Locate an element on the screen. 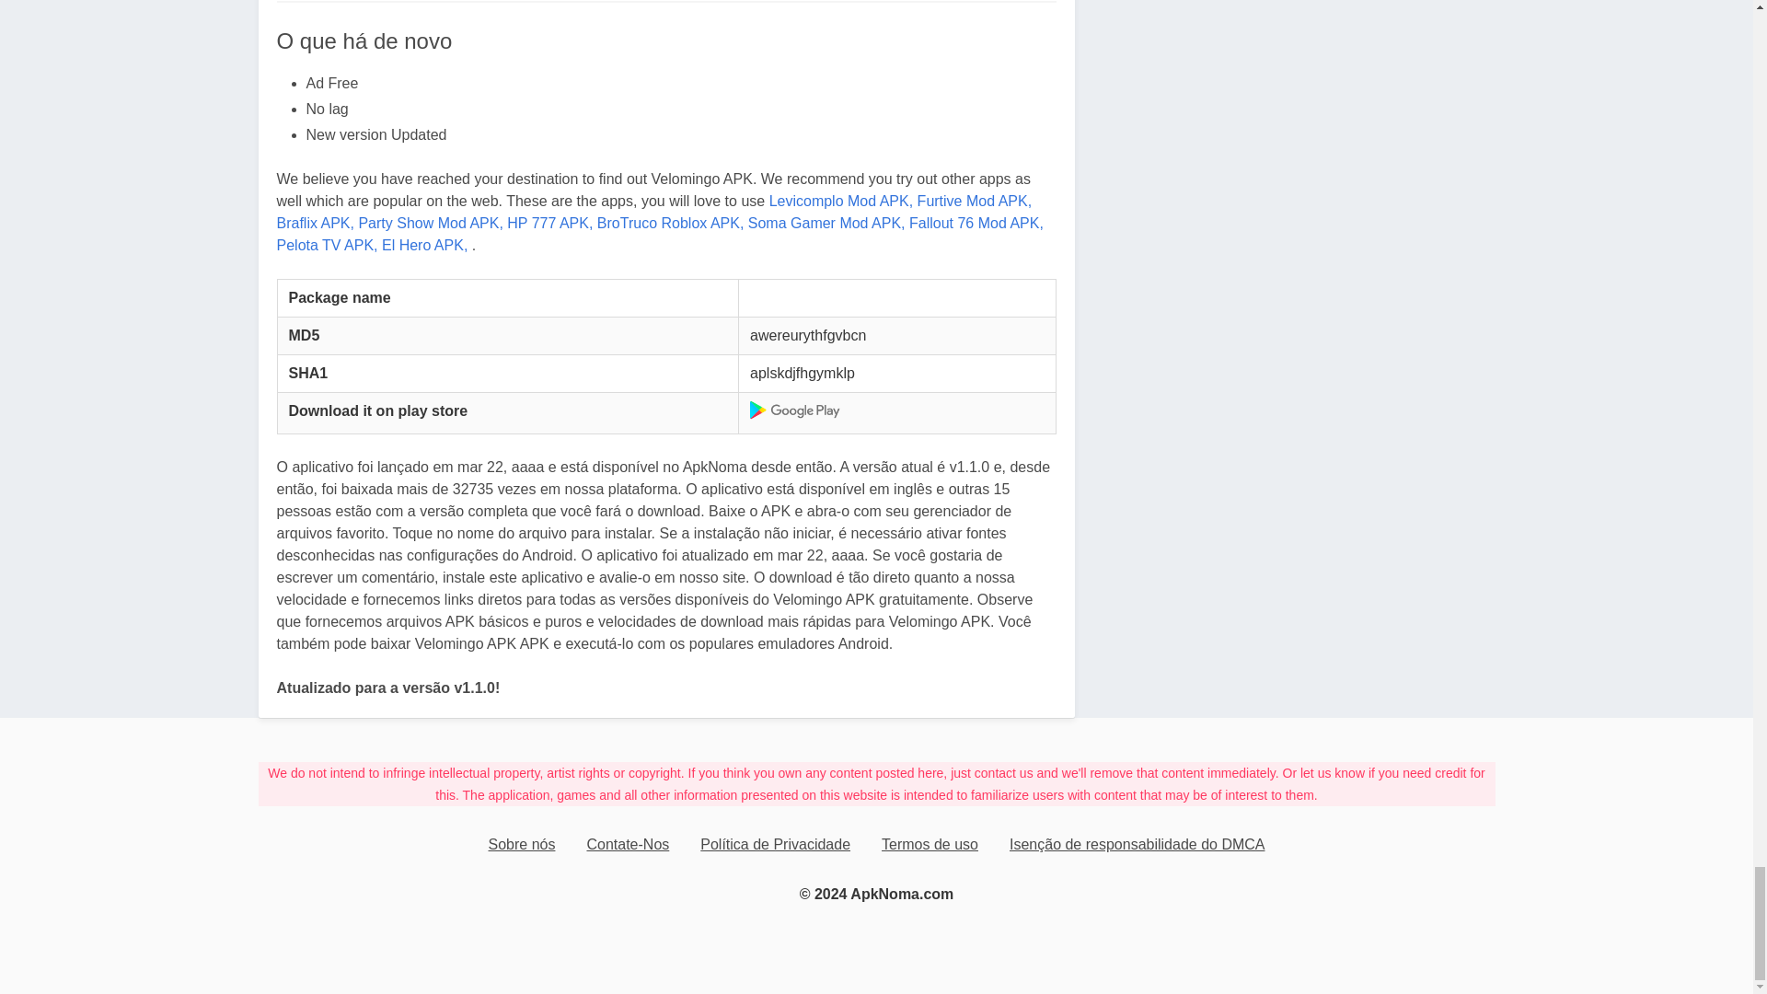 The height and width of the screenshot is (994, 1767). Braflix APK APK is located at coordinates (315, 223).